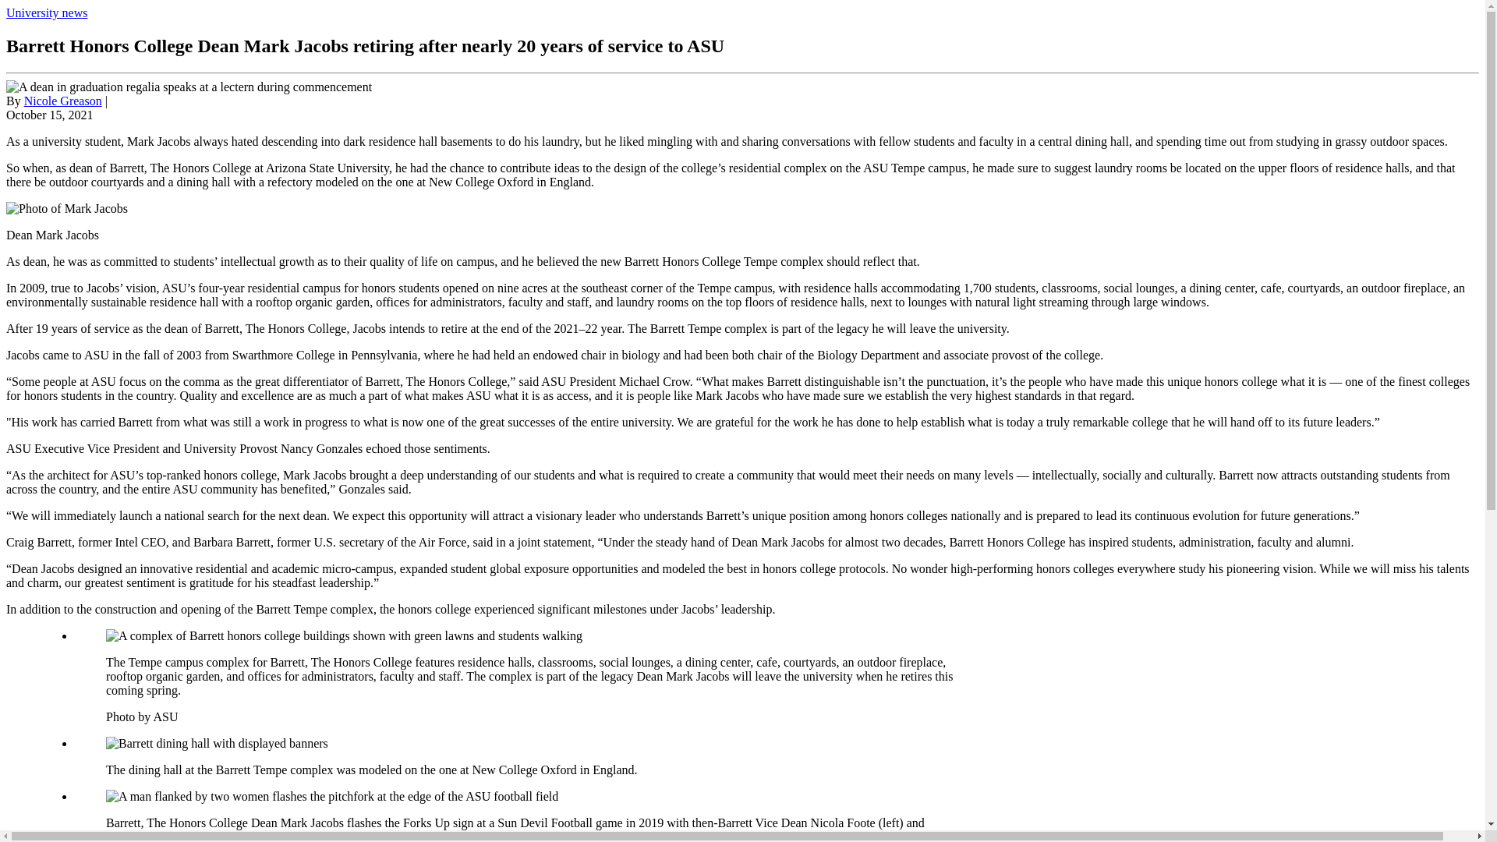  Describe the element at coordinates (62, 101) in the screenshot. I see `Nicole Greason` at that location.